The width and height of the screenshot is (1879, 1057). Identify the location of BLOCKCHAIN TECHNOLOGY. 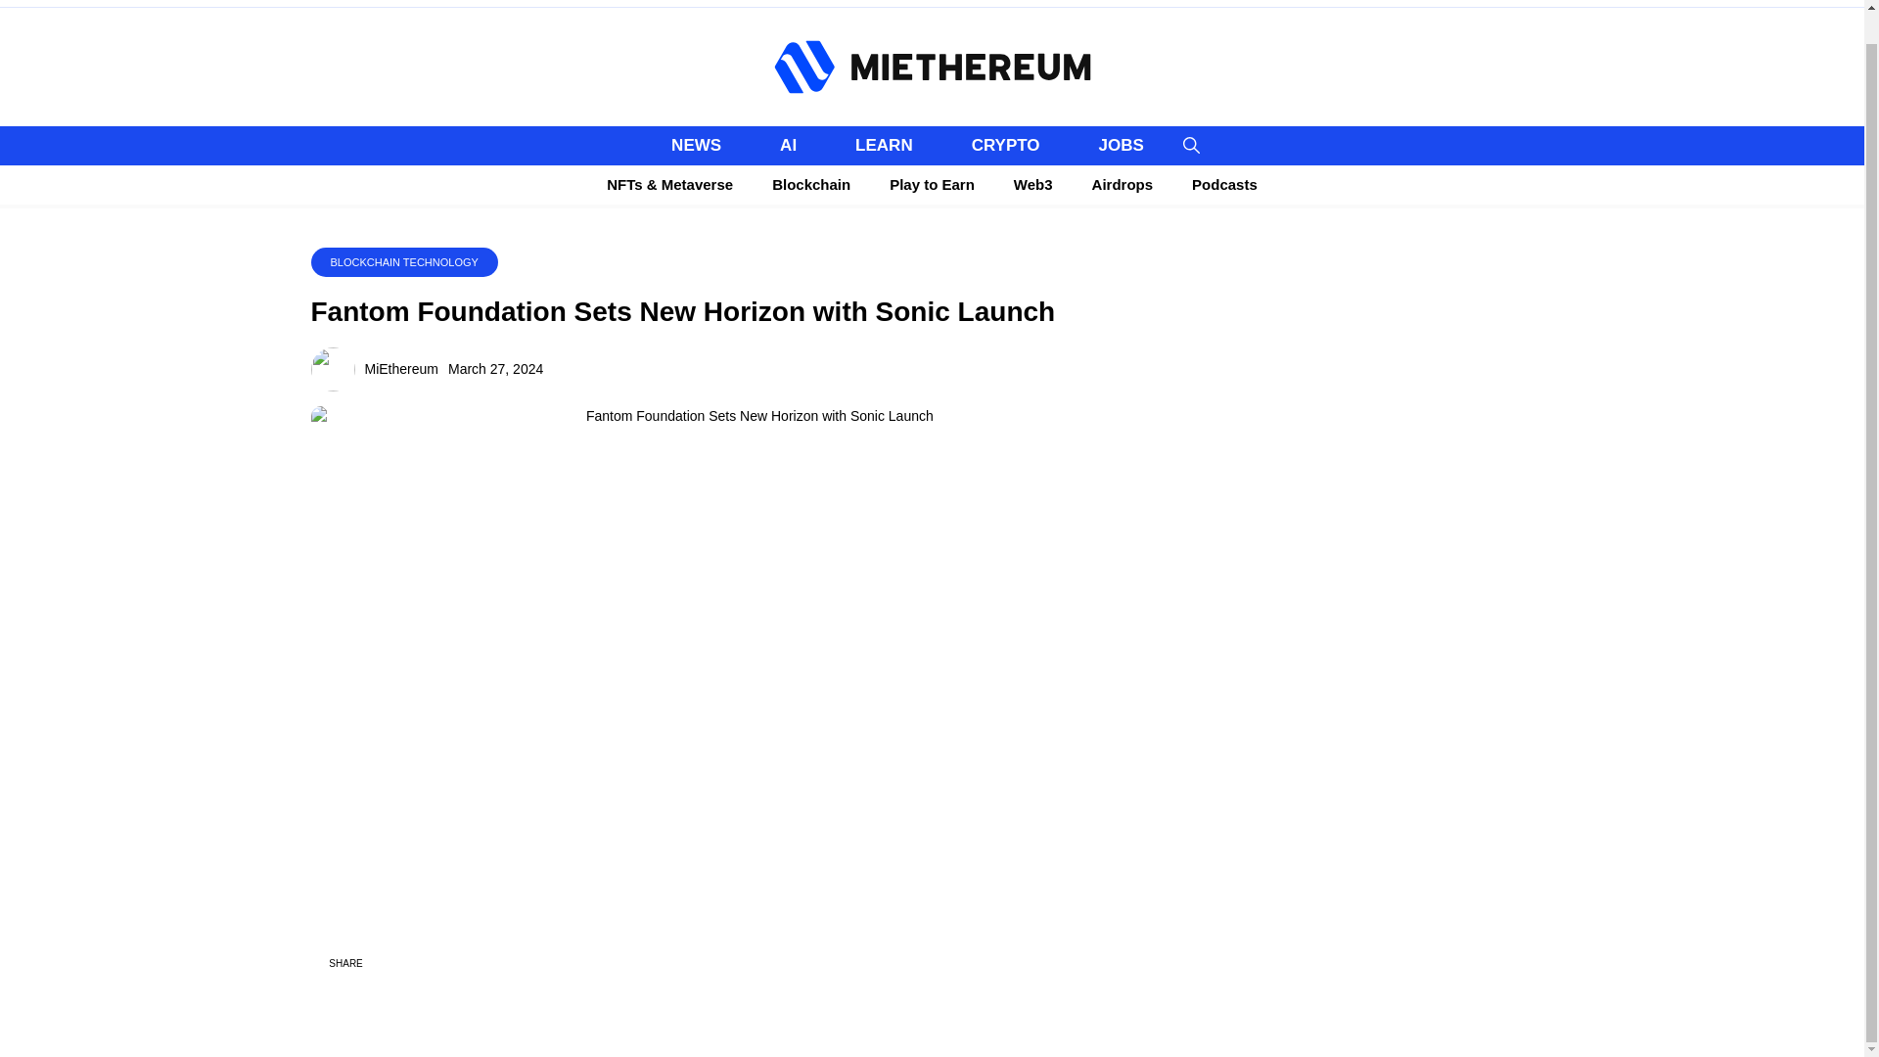
(404, 262).